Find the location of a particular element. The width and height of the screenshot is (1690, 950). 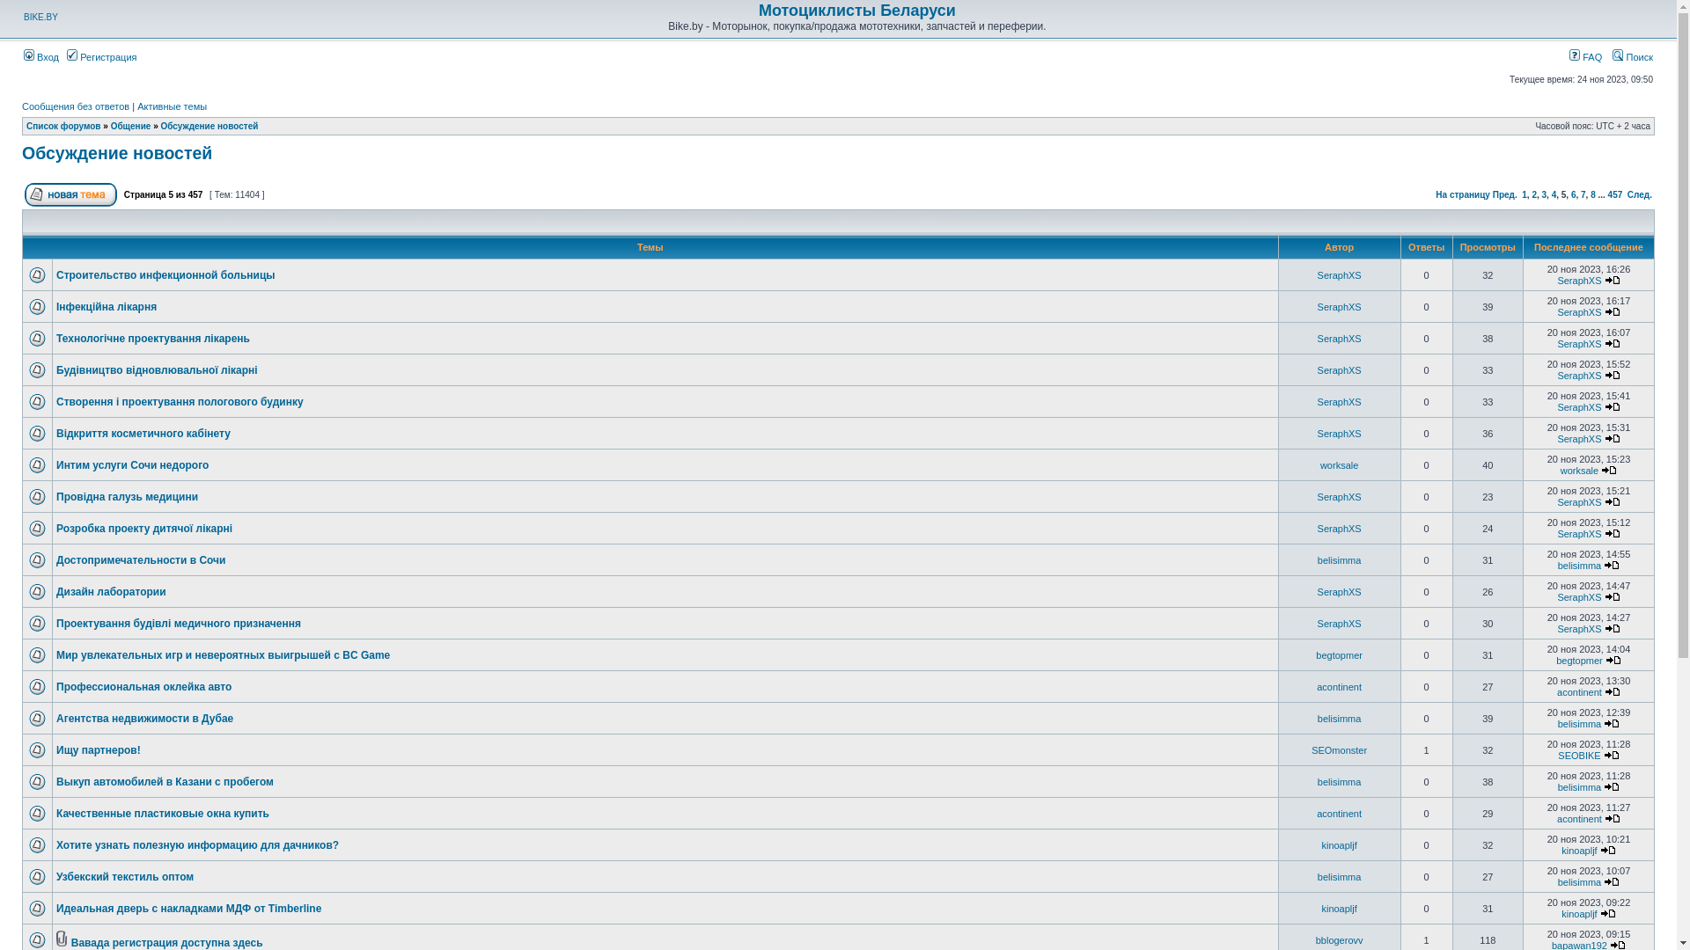

7 is located at coordinates (1583, 195).